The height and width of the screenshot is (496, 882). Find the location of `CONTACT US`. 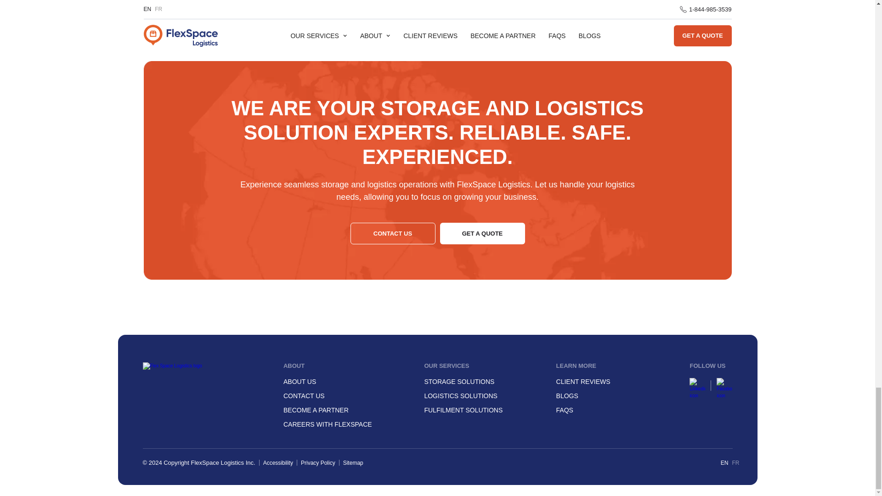

CONTACT US is located at coordinates (304, 396).